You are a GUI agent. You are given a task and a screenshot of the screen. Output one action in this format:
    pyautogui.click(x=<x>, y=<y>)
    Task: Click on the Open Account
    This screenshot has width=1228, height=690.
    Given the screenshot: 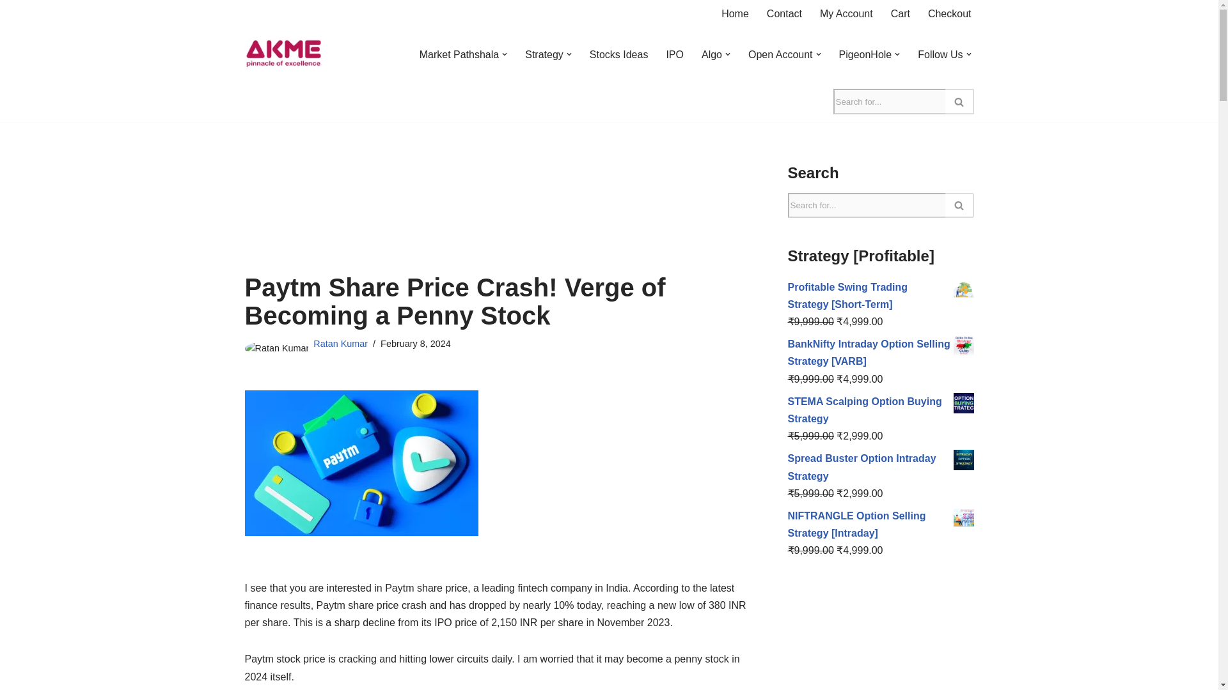 What is the action you would take?
    pyautogui.click(x=780, y=55)
    